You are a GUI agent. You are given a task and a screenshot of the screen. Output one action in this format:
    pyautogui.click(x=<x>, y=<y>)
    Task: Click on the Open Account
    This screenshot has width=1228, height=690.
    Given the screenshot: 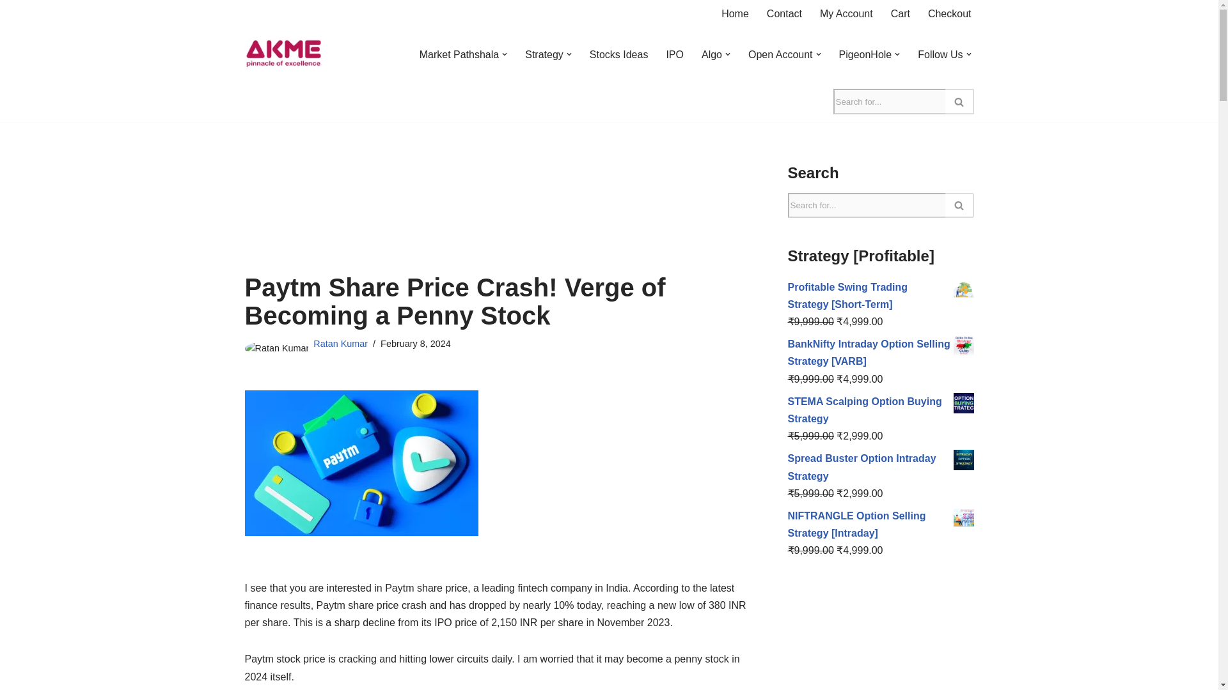 What is the action you would take?
    pyautogui.click(x=780, y=55)
    